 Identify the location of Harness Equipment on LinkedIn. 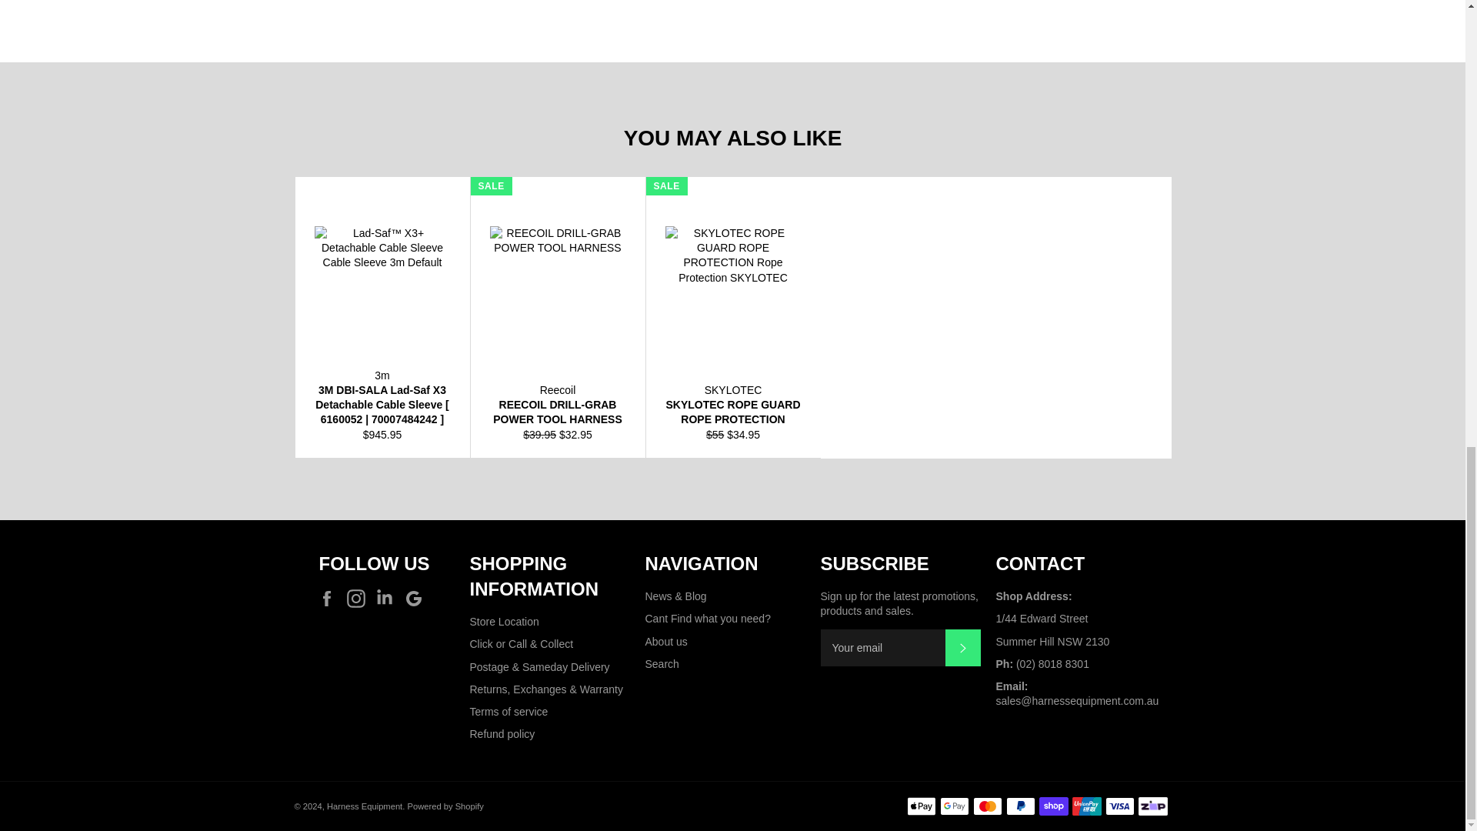
(388, 598).